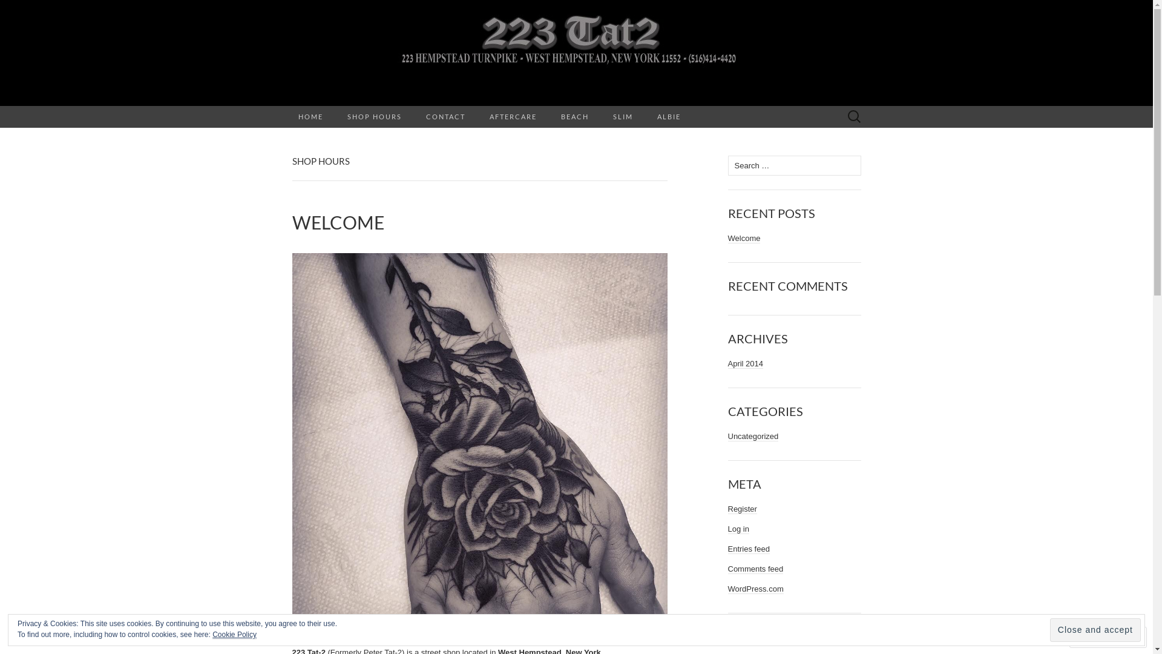  What do you see at coordinates (576, 53) in the screenshot?
I see `223 TAT-2
Fine Electric Tattooing, West Hempstead New York` at bounding box center [576, 53].